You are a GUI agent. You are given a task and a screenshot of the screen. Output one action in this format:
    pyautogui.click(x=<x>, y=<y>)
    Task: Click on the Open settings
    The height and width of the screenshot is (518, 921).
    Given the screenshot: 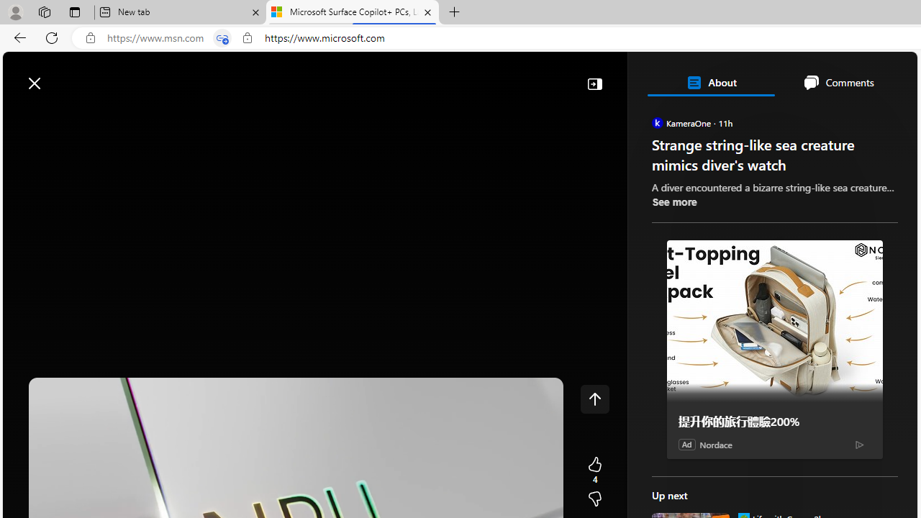 What is the action you would take?
    pyautogui.click(x=885, y=76)
    